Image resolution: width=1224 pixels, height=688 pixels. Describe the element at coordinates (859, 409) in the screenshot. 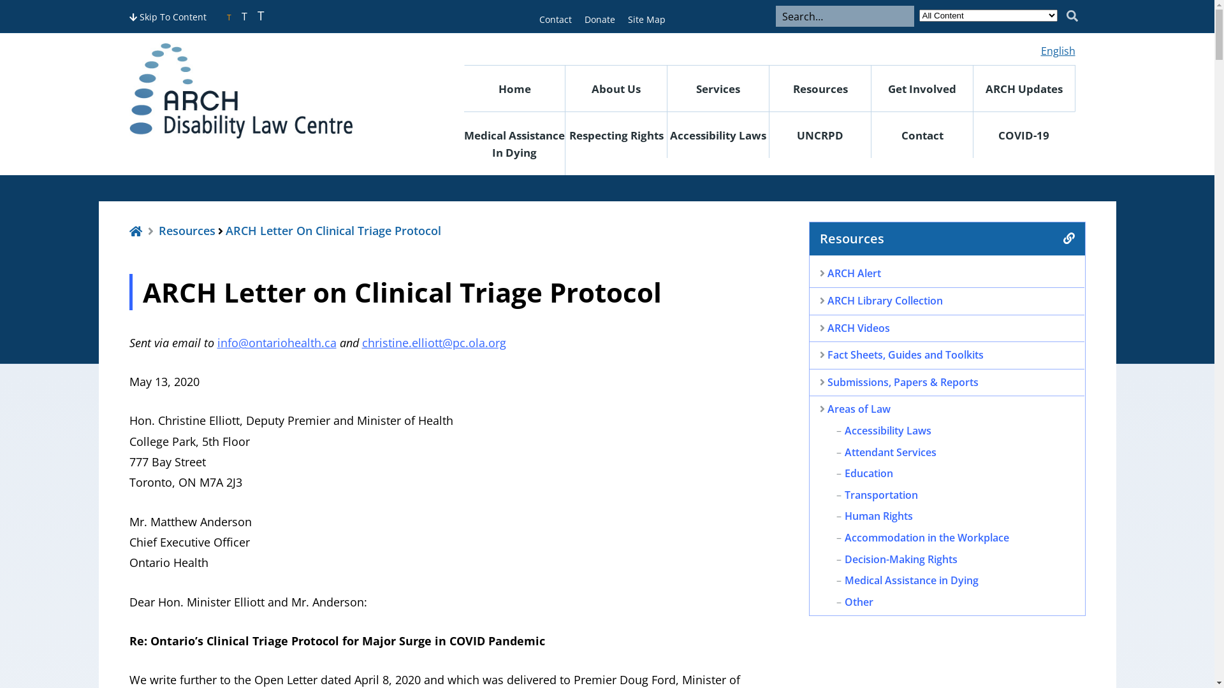

I see `Areas of Law` at that location.